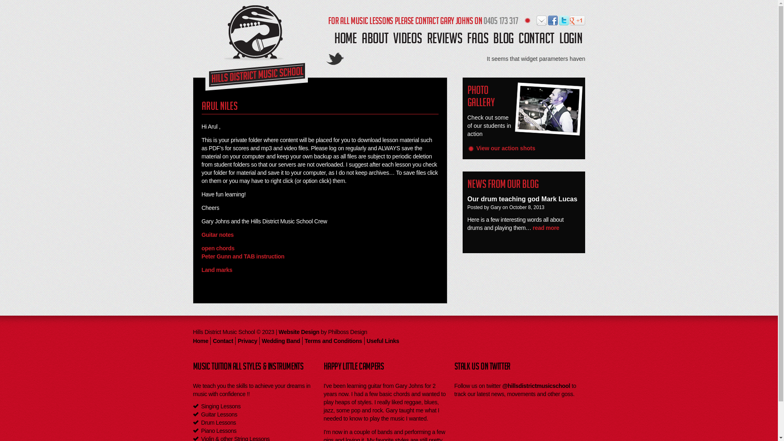 The height and width of the screenshot is (441, 784). What do you see at coordinates (408, 40) in the screenshot?
I see `VIDEOS` at bounding box center [408, 40].